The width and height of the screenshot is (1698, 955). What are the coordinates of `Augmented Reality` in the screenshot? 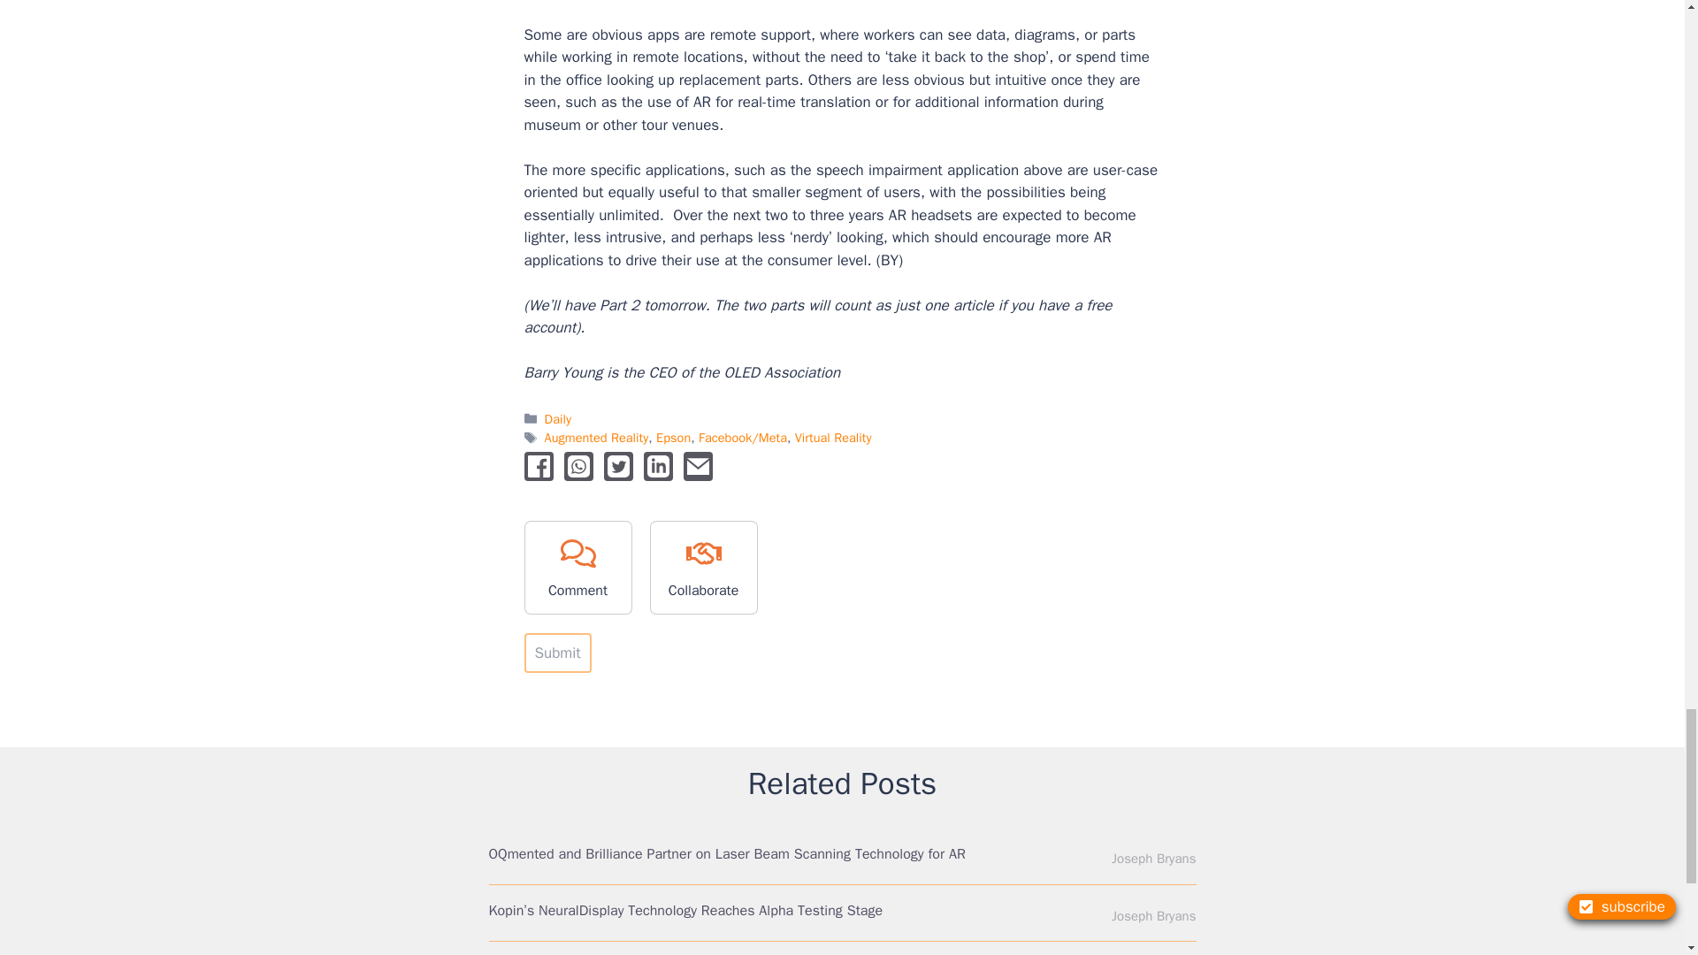 It's located at (596, 438).